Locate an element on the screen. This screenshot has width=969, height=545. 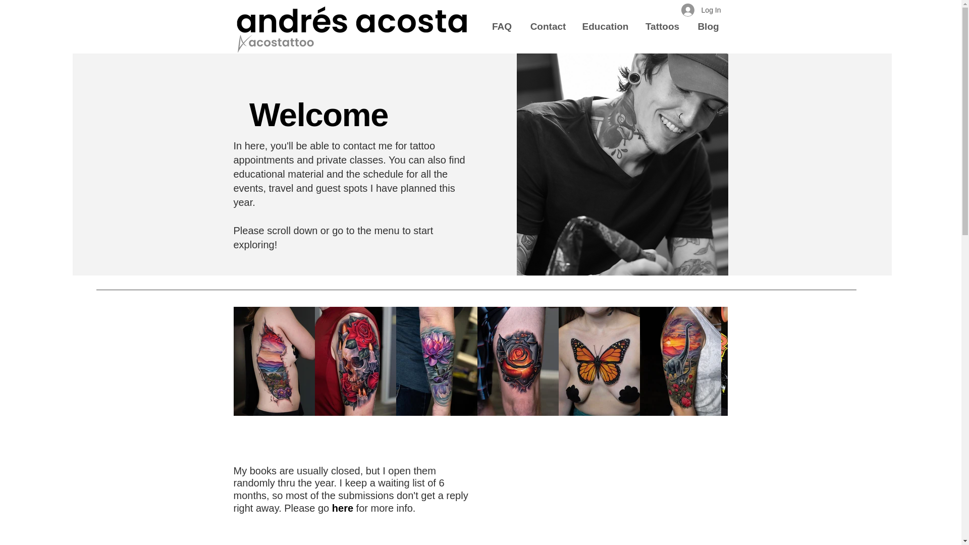
Tattoos is located at coordinates (662, 26).